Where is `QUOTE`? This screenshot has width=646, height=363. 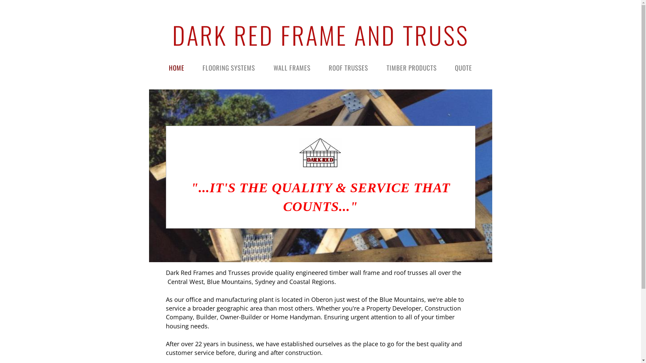
QUOTE is located at coordinates (464, 68).